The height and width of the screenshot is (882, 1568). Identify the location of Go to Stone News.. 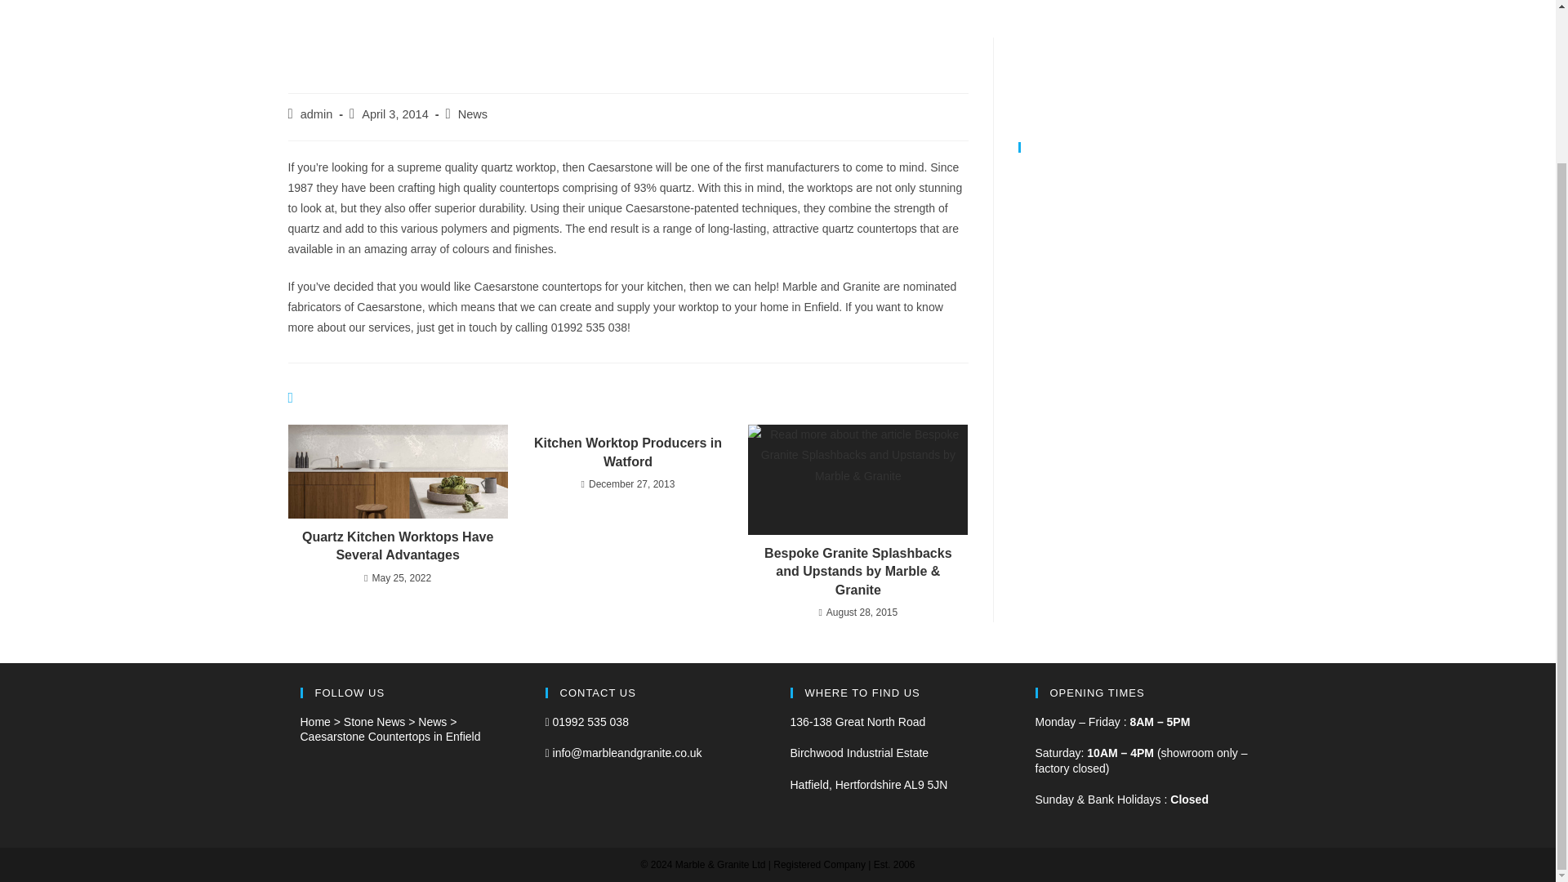
(374, 722).